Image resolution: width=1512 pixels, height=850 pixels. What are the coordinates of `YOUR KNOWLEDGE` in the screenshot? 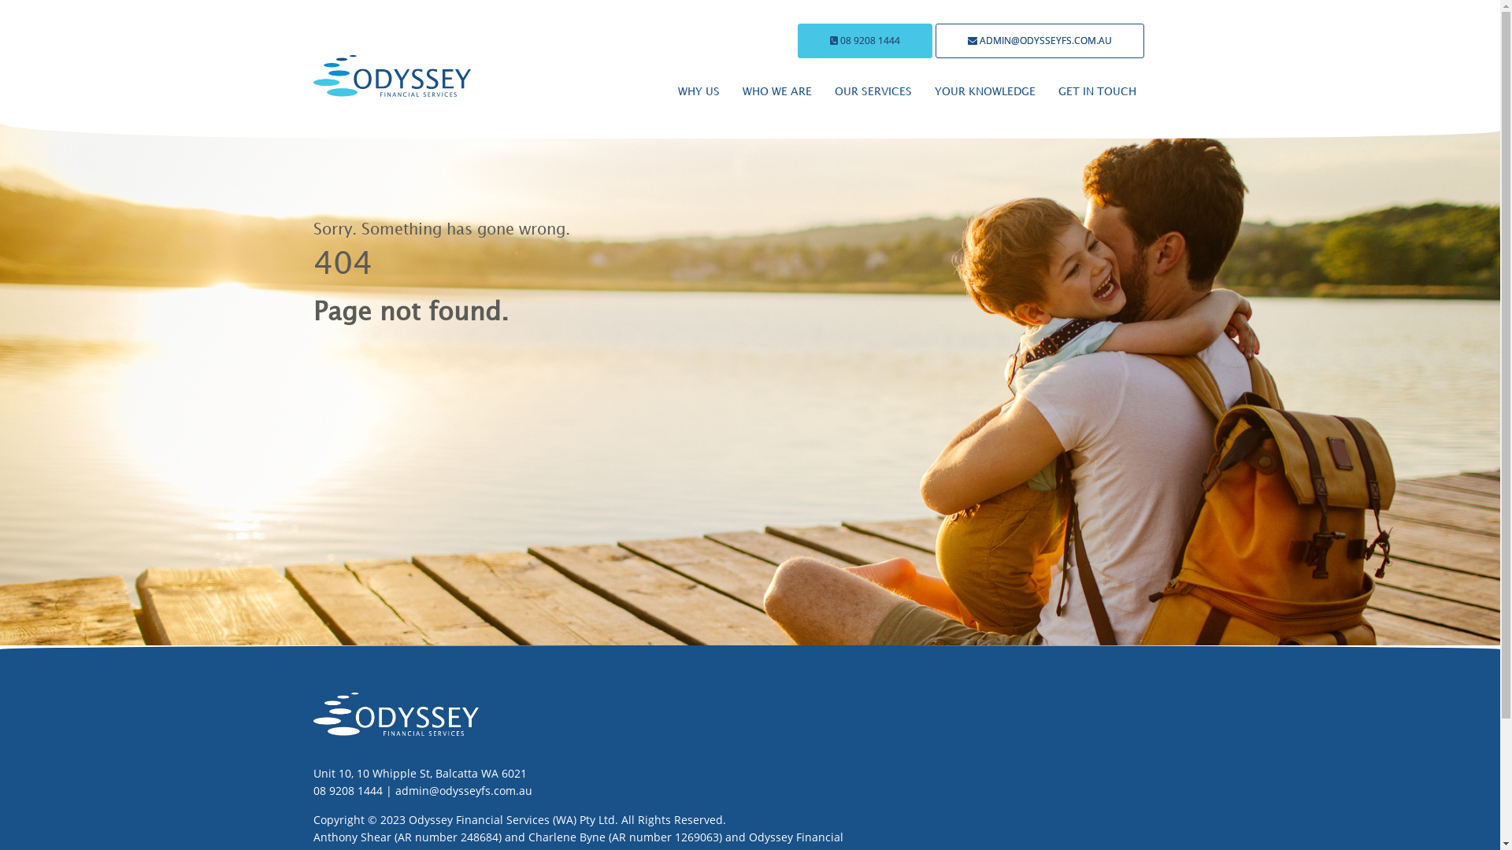 It's located at (984, 92).